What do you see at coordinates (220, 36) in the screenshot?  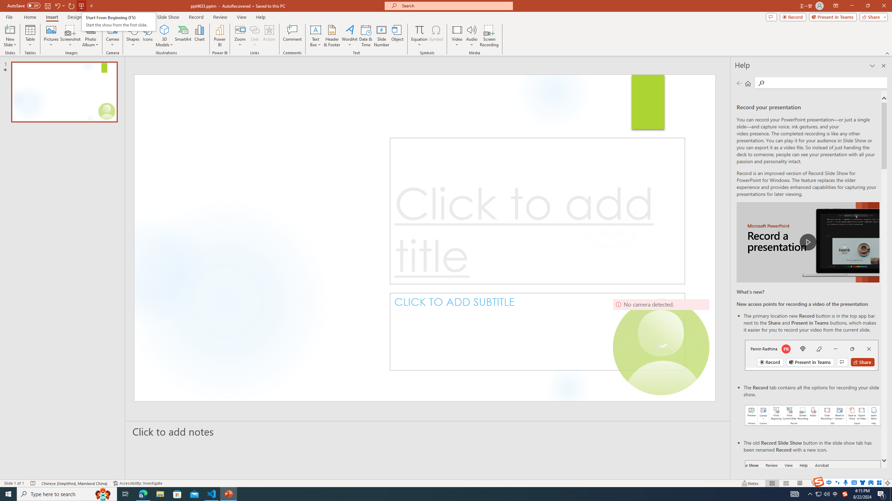 I see `Power BI` at bounding box center [220, 36].